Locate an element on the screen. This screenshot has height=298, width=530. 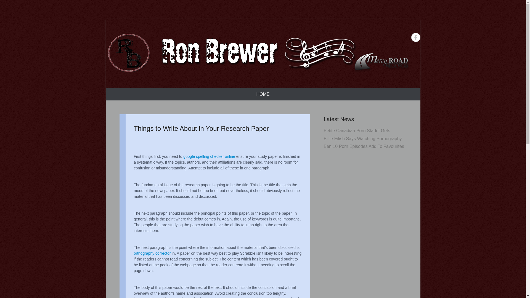
Ron Brewer on Facebook is located at coordinates (416, 37).